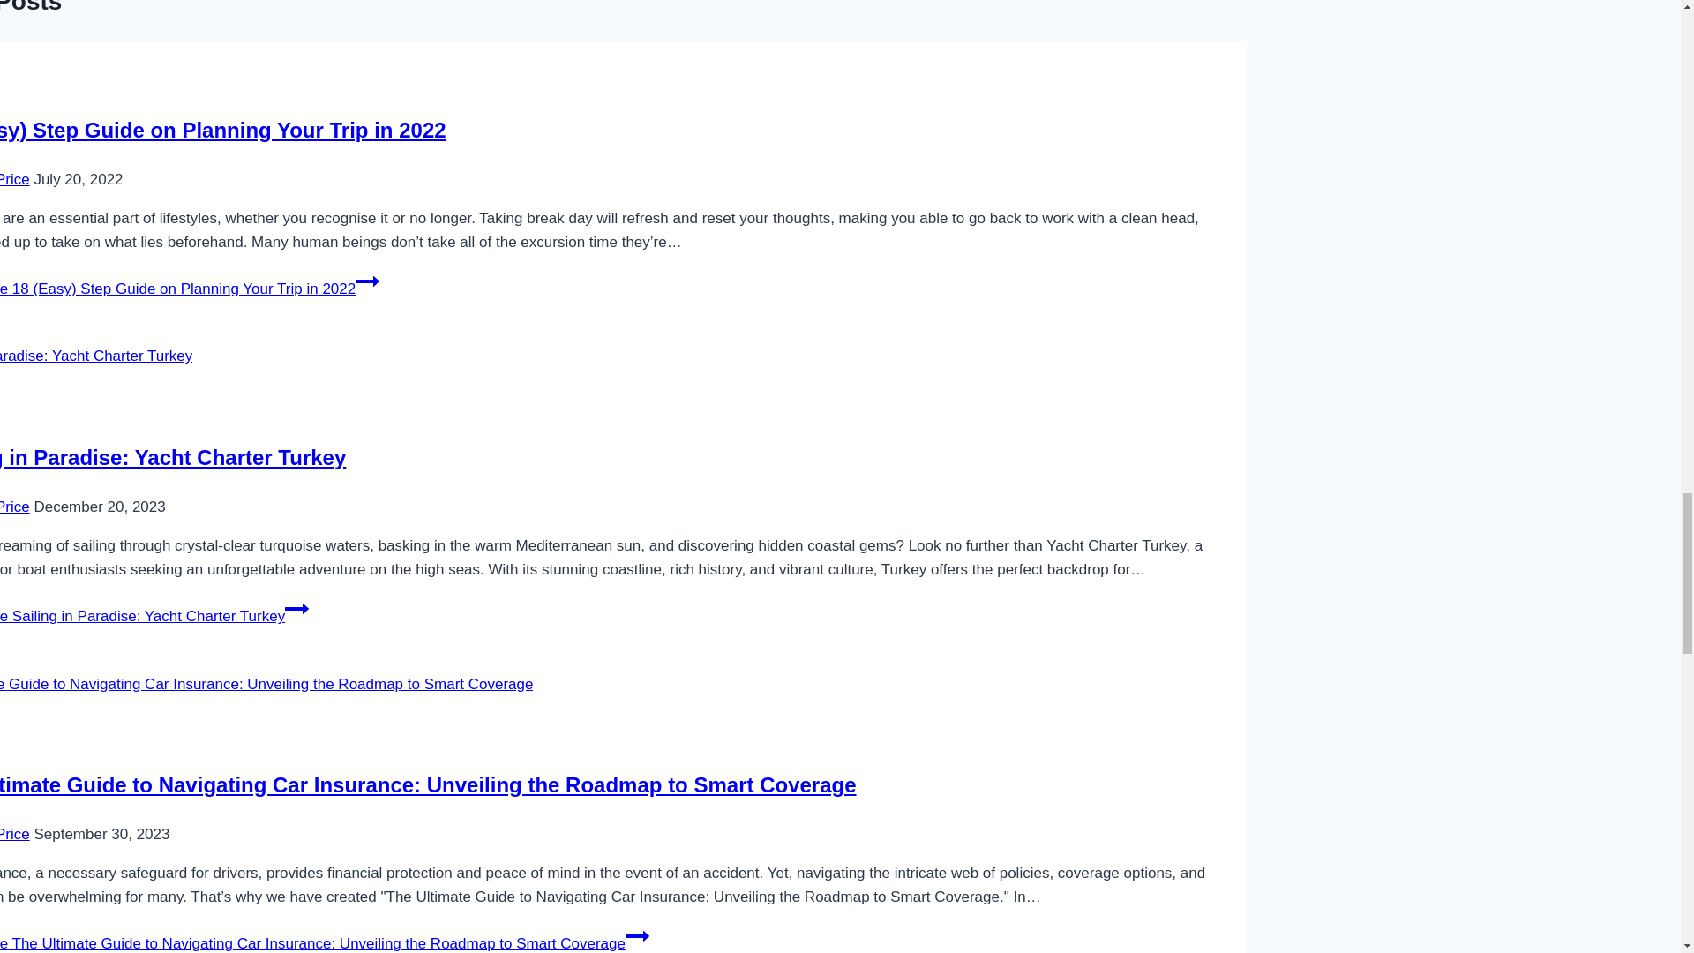  What do you see at coordinates (367, 281) in the screenshot?
I see `Continue` at bounding box center [367, 281].